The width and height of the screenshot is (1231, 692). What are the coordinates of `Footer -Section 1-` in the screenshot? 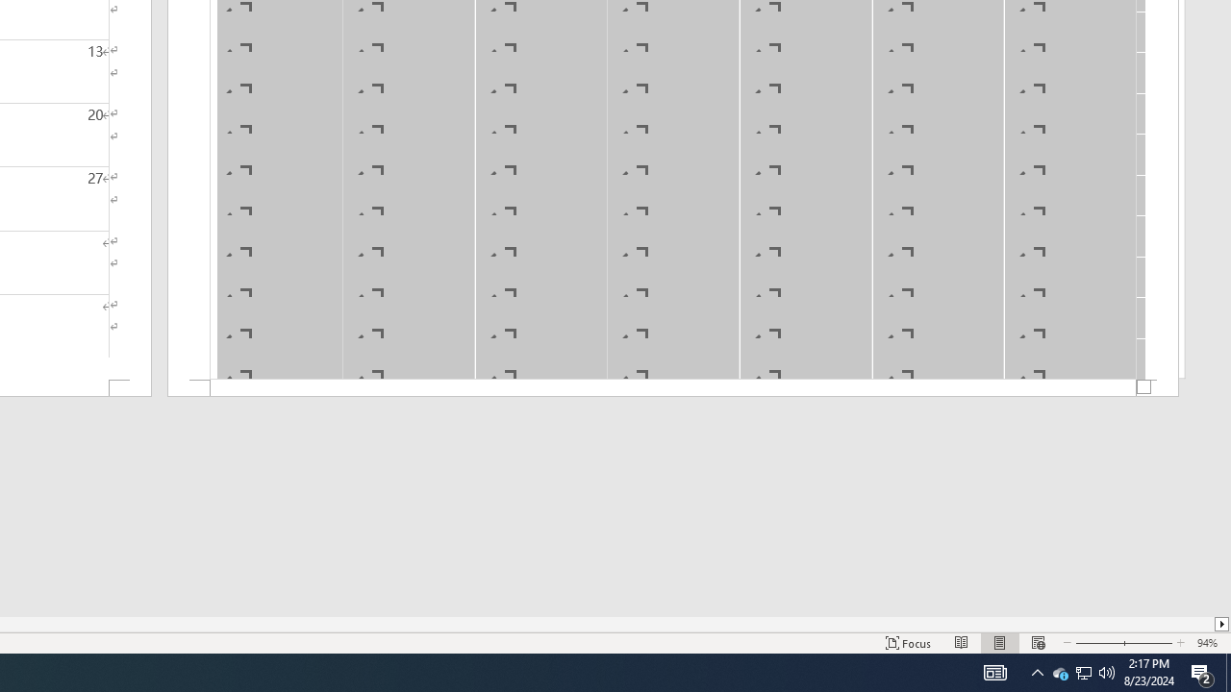 It's located at (673, 388).